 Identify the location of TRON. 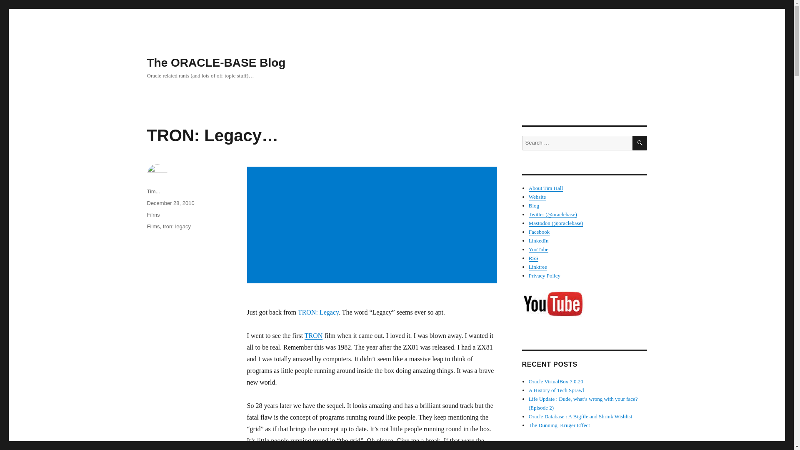
(314, 336).